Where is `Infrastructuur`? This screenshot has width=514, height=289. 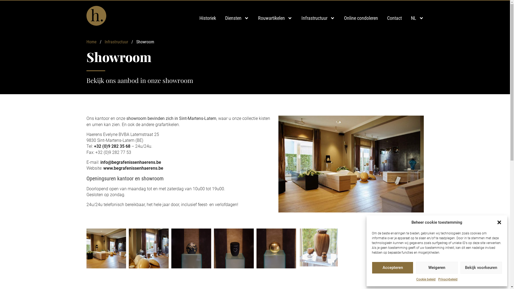 Infrastructuur is located at coordinates (318, 18).